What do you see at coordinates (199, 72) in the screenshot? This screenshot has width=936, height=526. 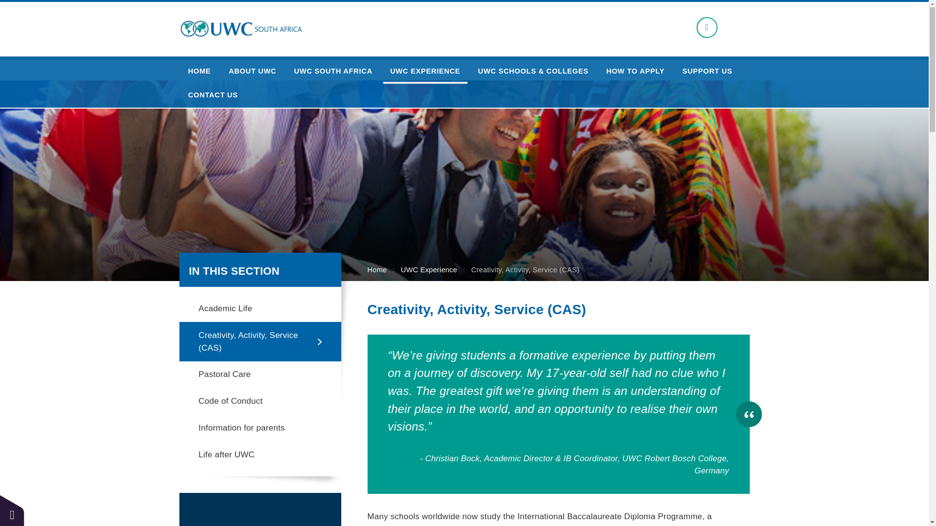 I see `HOME` at bounding box center [199, 72].